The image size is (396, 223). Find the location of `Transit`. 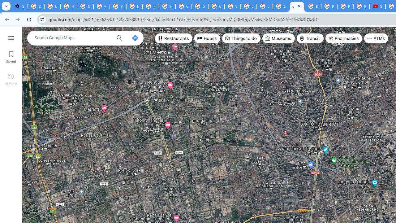

Transit is located at coordinates (310, 38).